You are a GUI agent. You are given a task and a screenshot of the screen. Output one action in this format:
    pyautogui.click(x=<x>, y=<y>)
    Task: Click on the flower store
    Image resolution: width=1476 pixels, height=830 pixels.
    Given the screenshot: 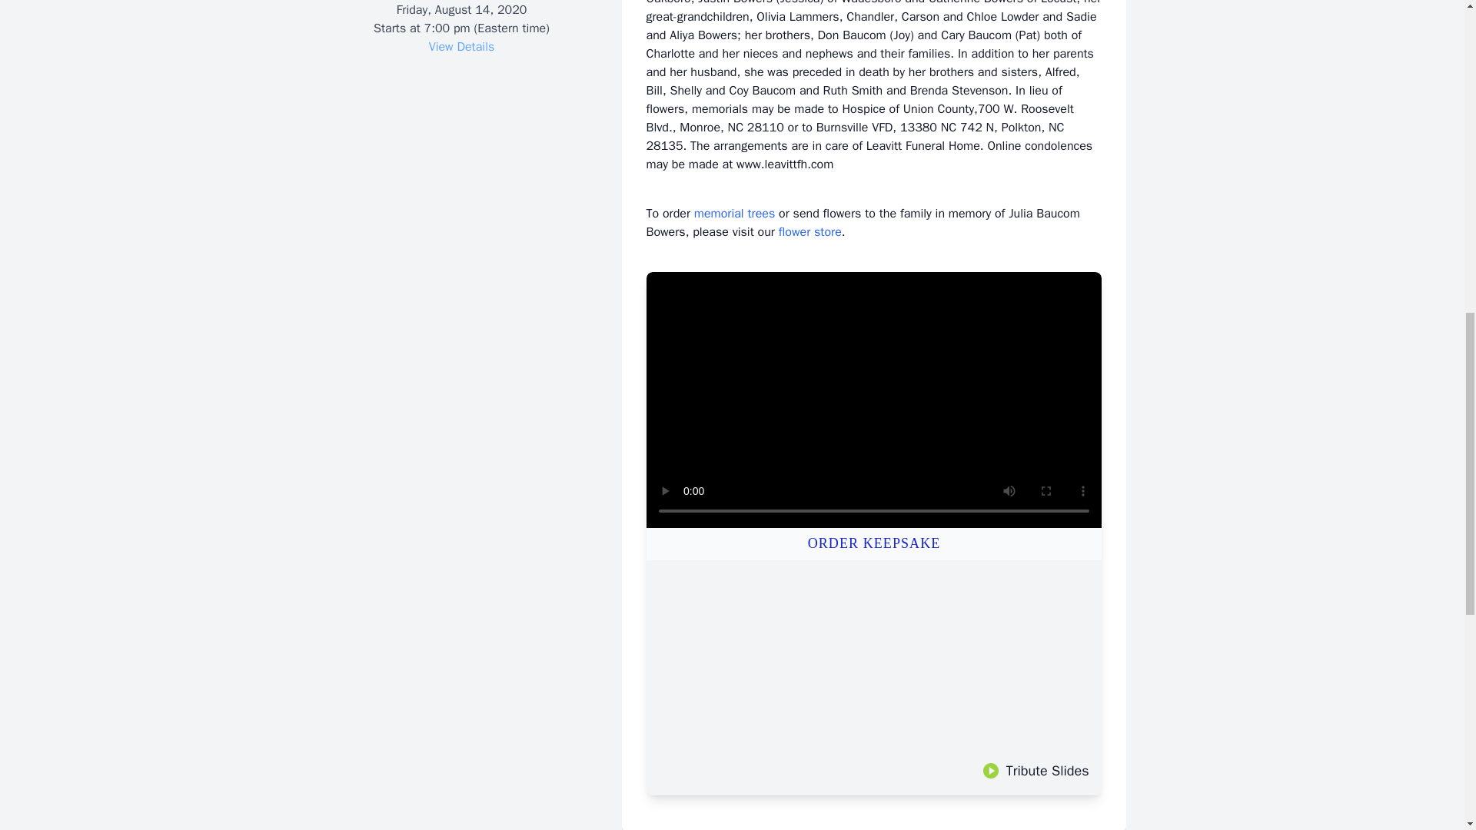 What is the action you would take?
    pyautogui.click(x=810, y=232)
    